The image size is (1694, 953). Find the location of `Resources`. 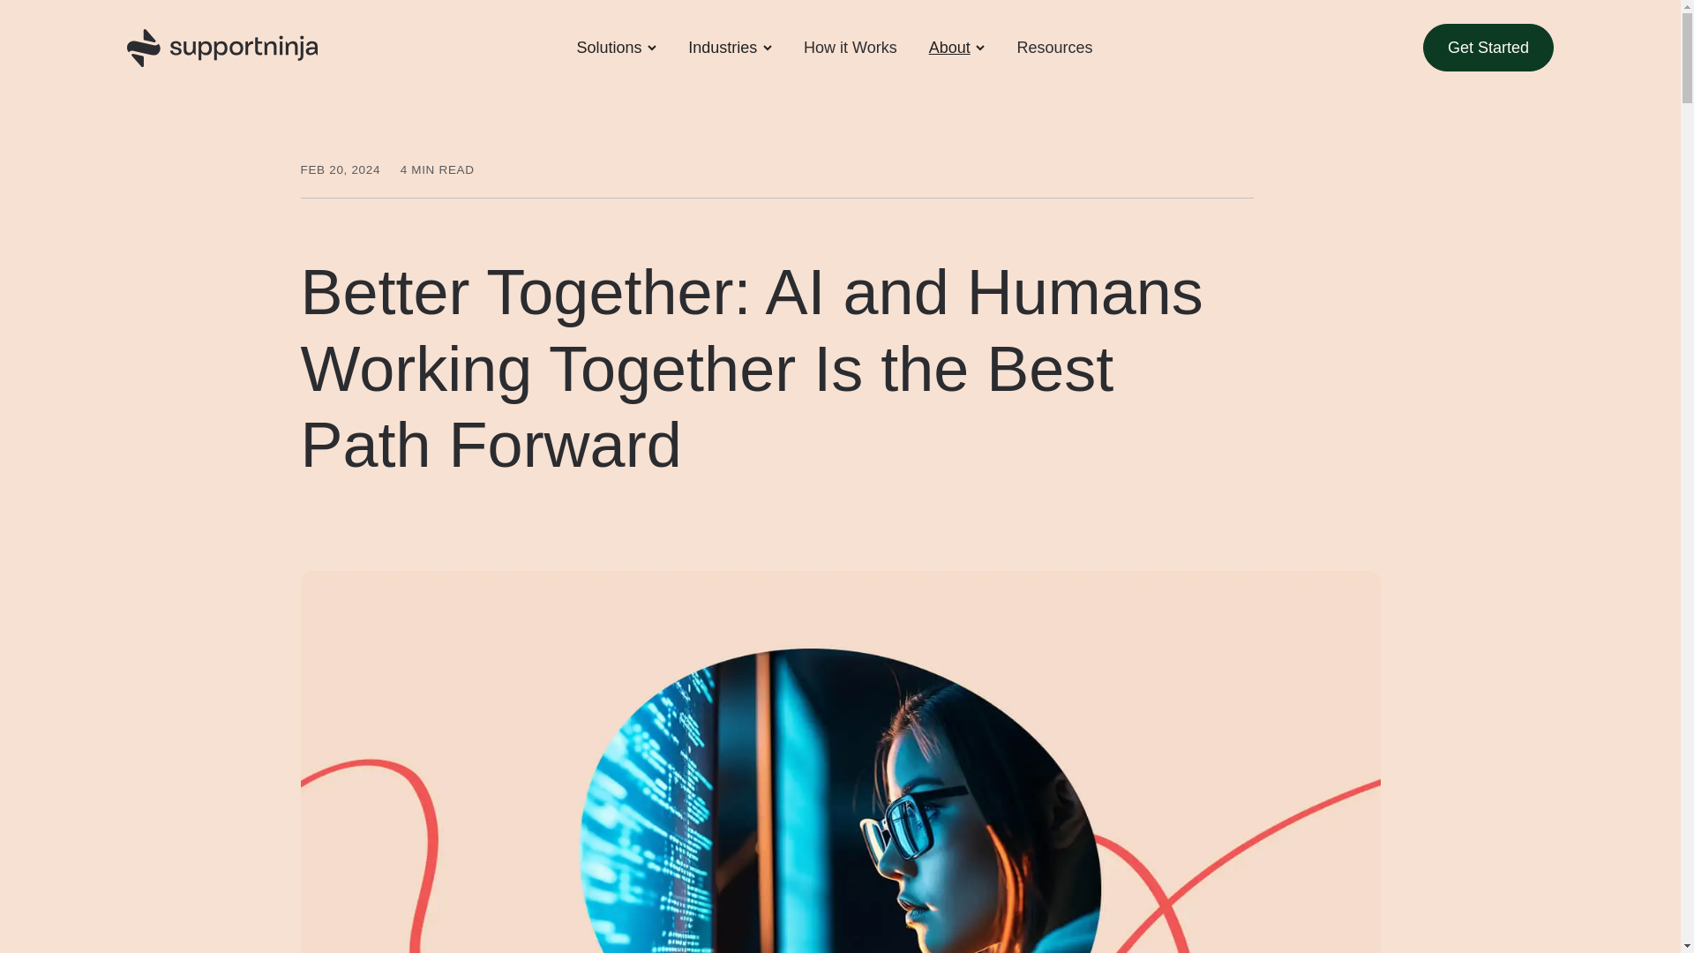

Resources is located at coordinates (1053, 48).